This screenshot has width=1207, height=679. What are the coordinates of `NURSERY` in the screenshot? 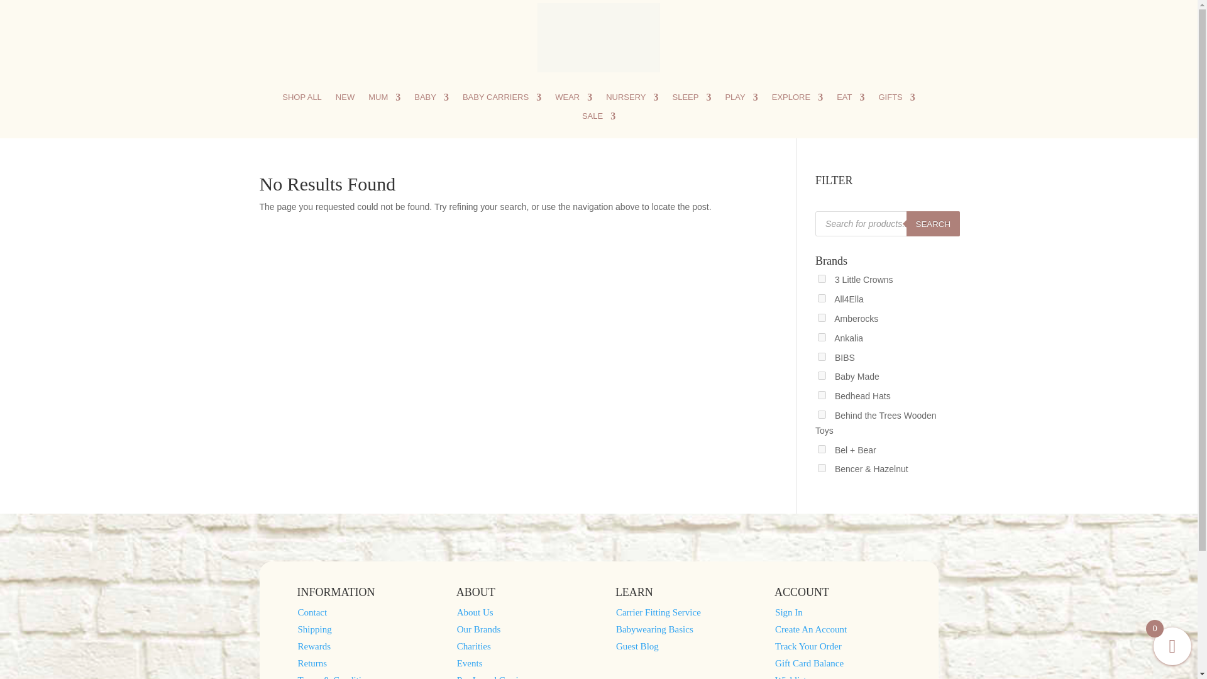 It's located at (631, 99).